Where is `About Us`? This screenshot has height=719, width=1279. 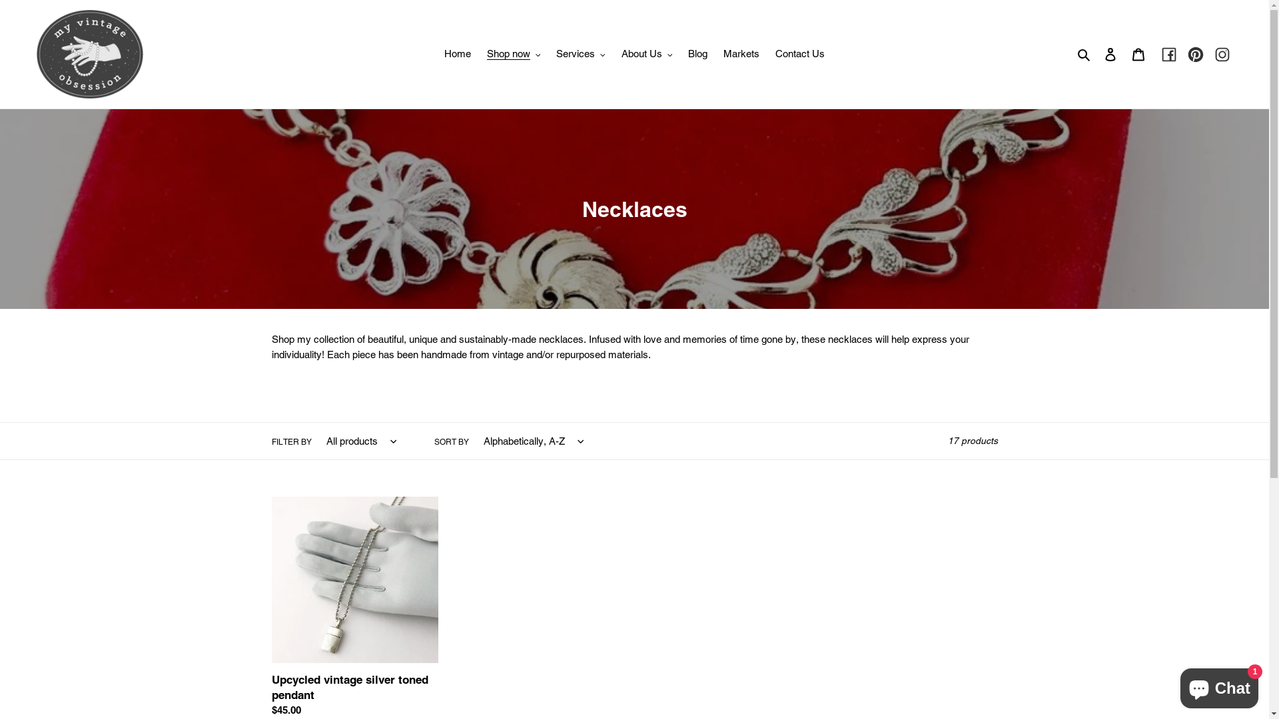 About Us is located at coordinates (647, 55).